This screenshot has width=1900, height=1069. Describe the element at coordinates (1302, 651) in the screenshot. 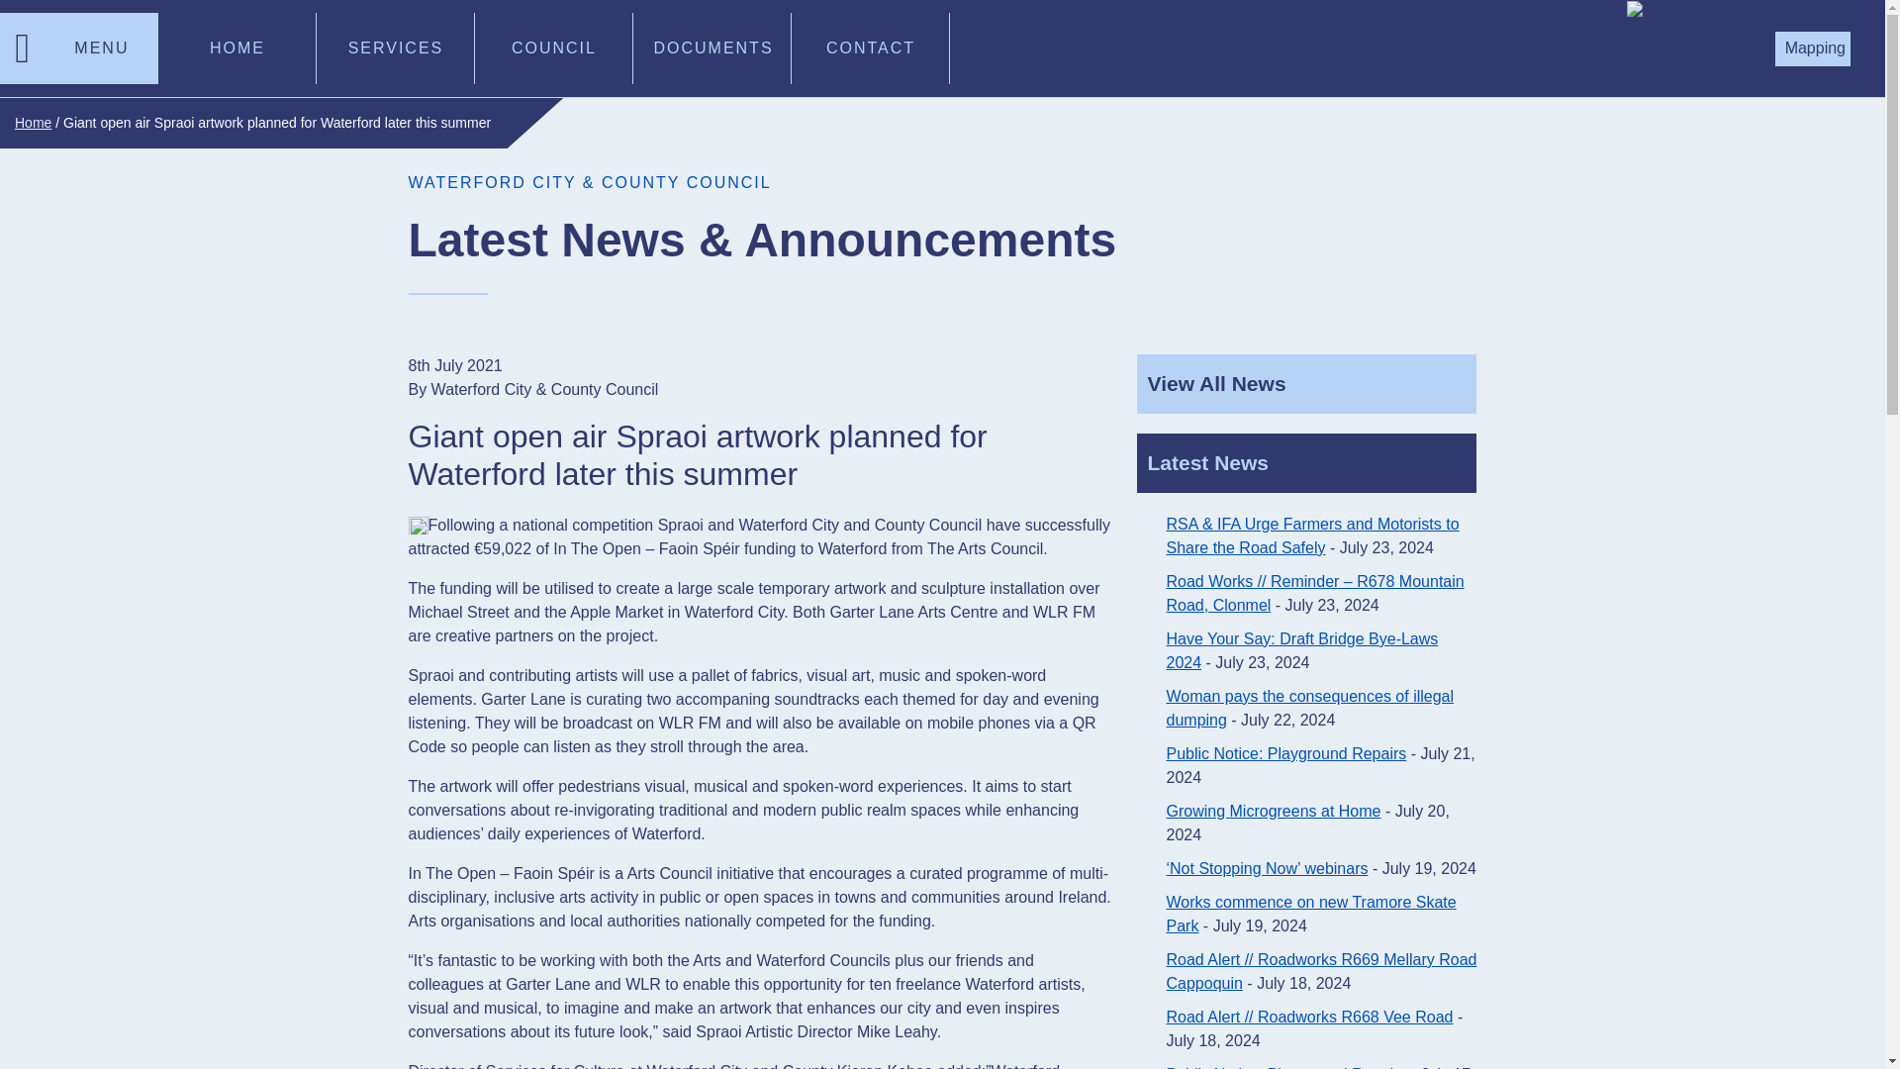

I see `Have Your Say: Draft Bridge Bye-Laws 2024` at that location.